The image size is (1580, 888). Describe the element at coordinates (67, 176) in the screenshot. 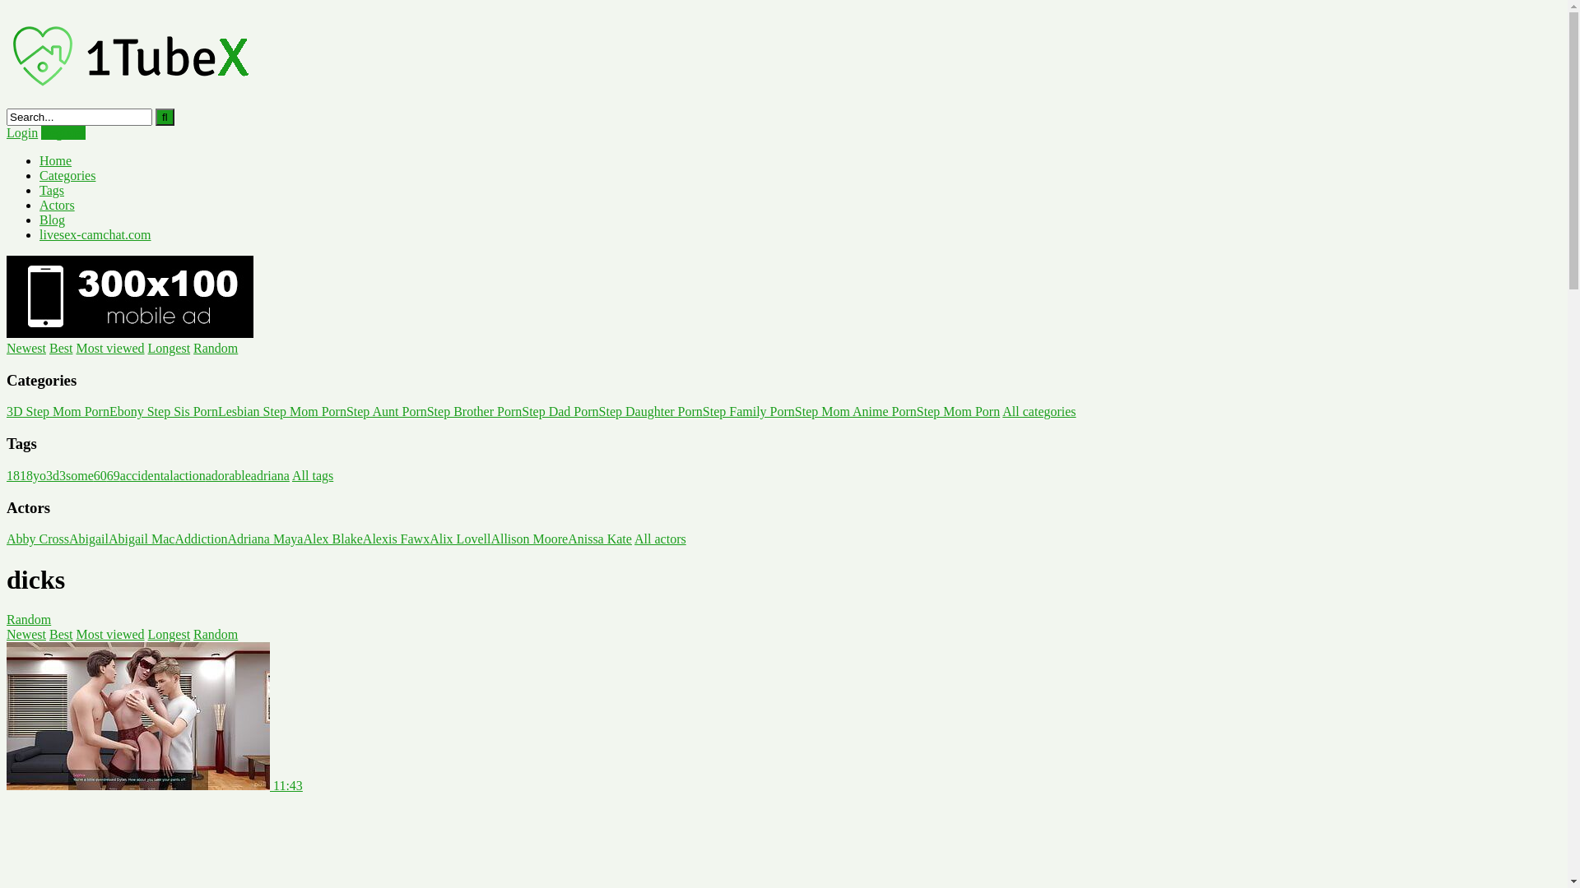

I see `Categories` at that location.